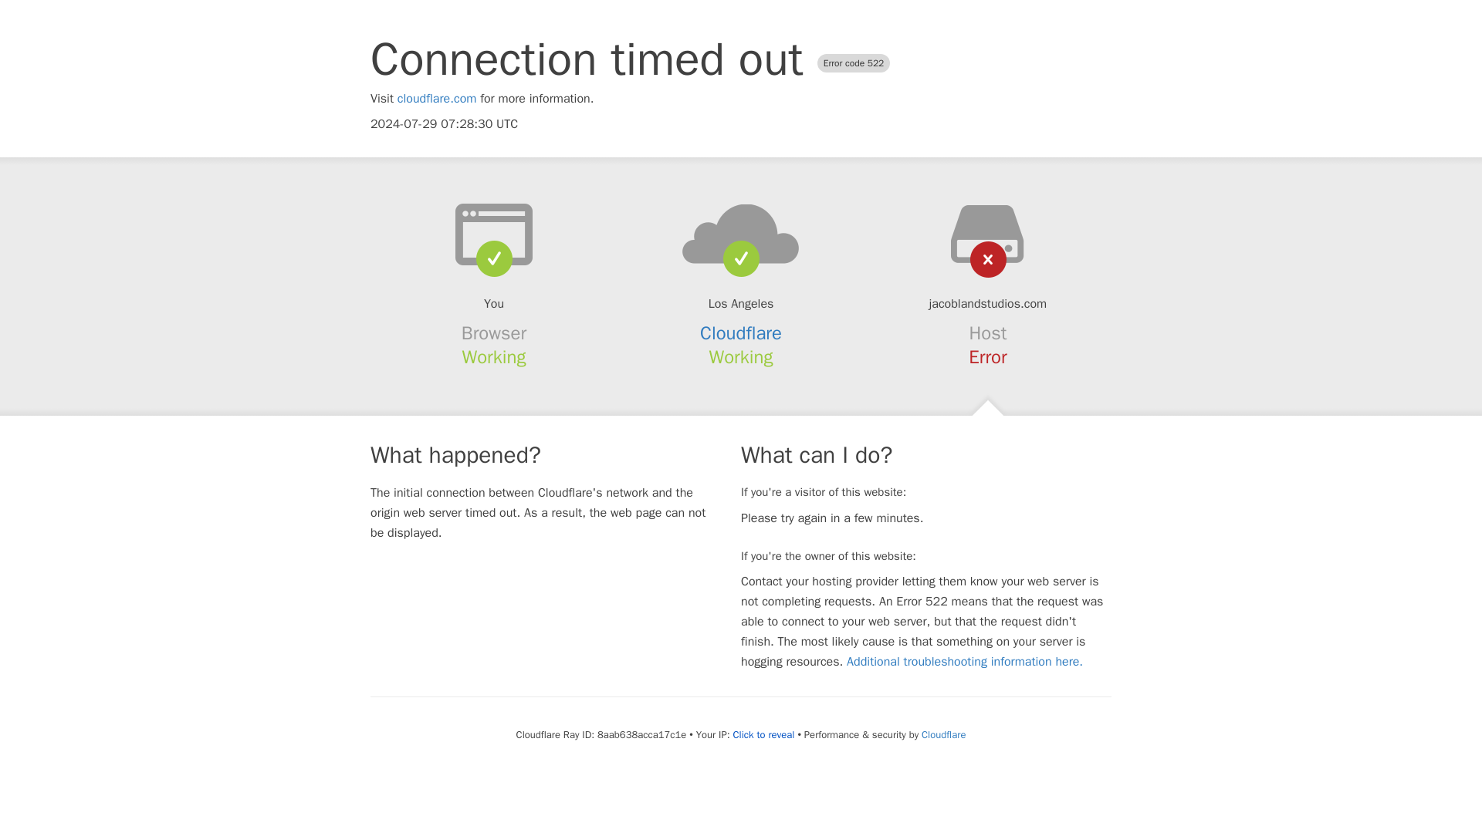  What do you see at coordinates (437, 99) in the screenshot?
I see `cloudflare.com` at bounding box center [437, 99].